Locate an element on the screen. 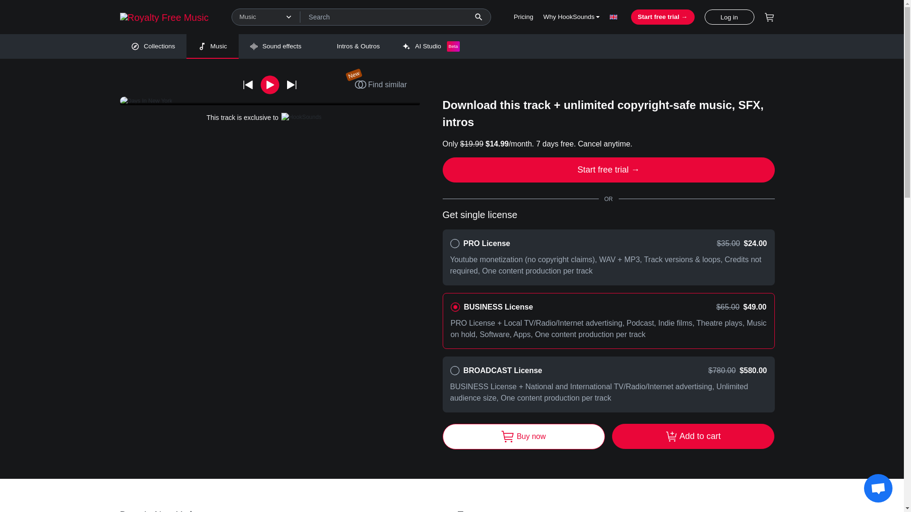 The image size is (911, 512). Why HookSounds is located at coordinates (571, 17).